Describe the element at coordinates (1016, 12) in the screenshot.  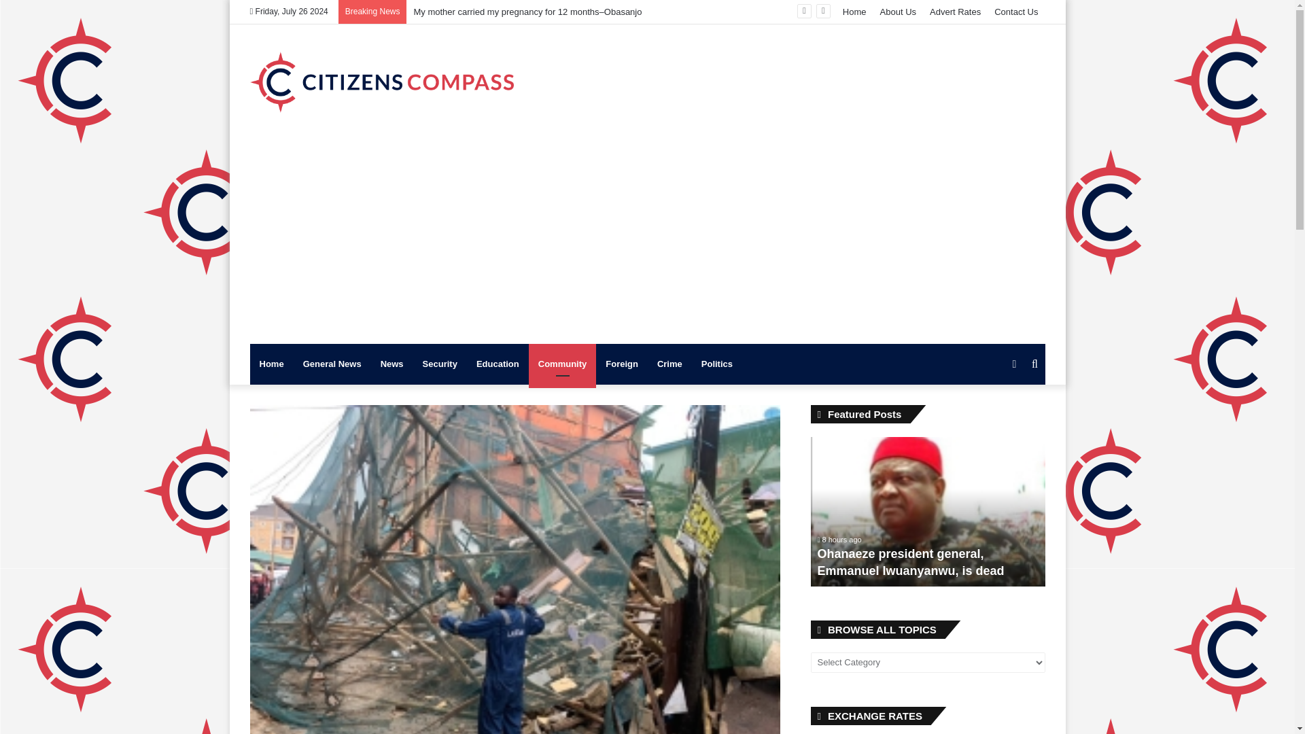
I see `Contact Us` at that location.